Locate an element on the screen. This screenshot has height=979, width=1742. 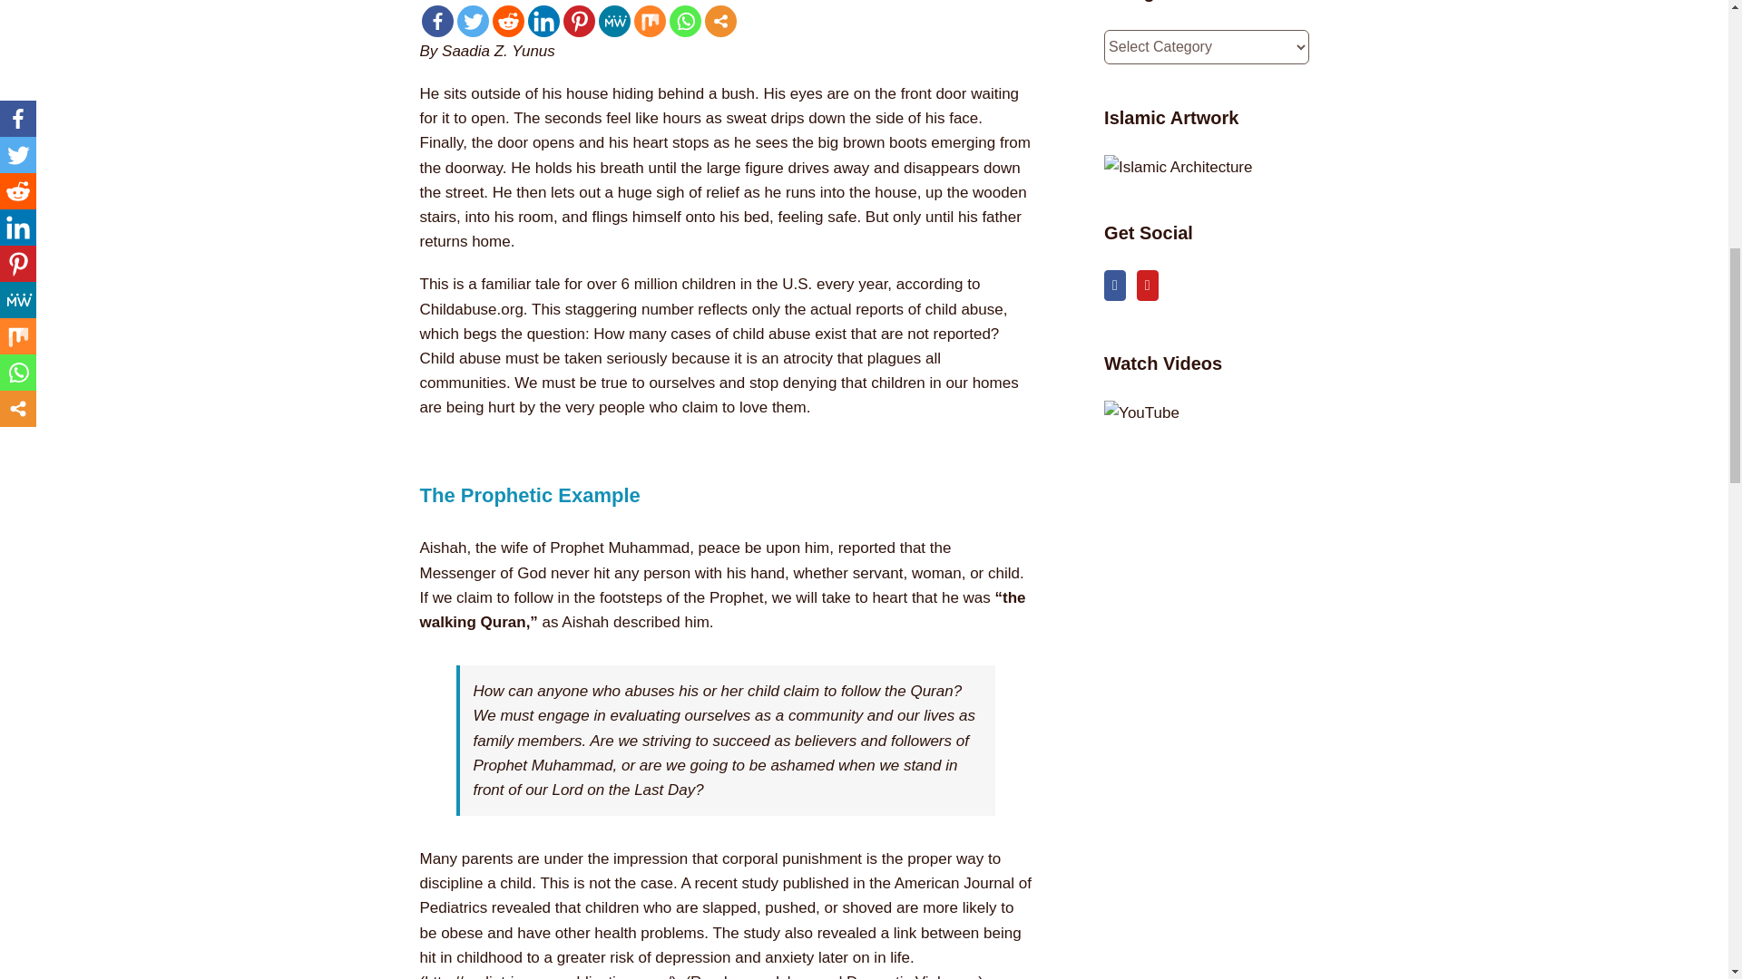
MeWe is located at coordinates (615, 22).